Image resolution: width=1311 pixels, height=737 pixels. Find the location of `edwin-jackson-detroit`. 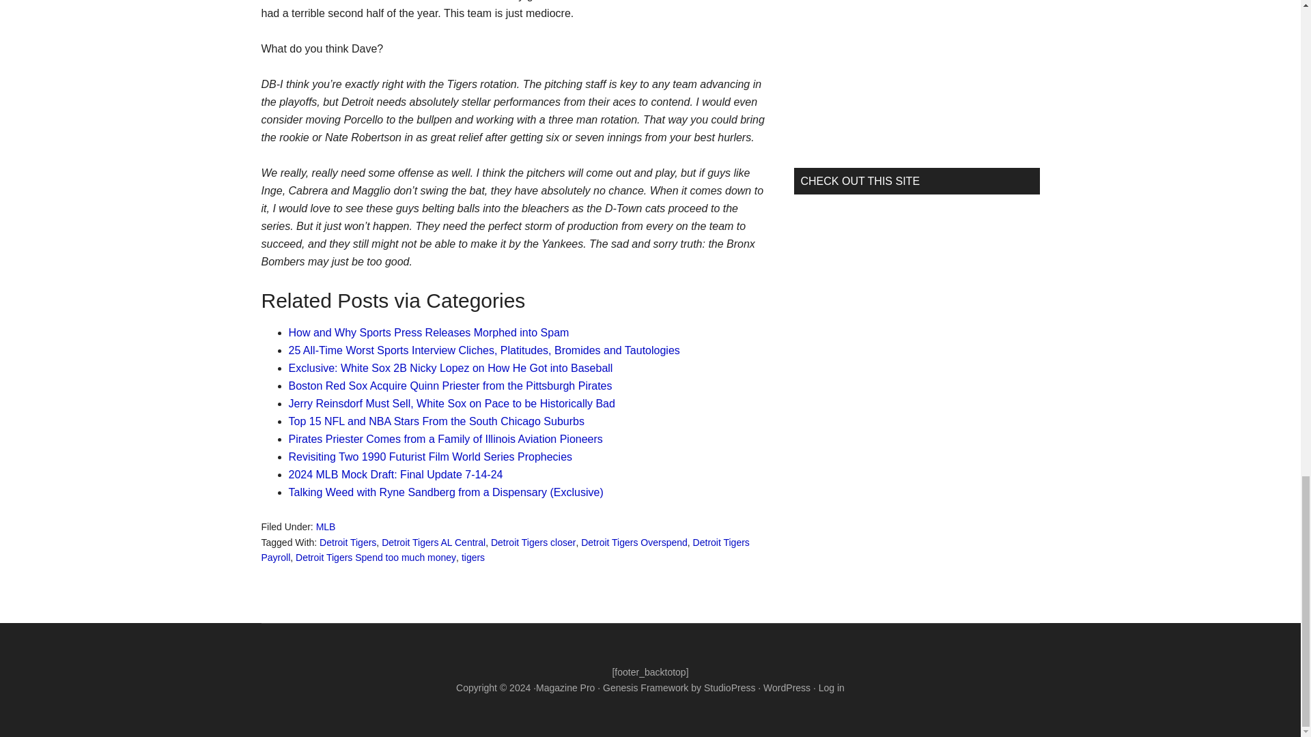

edwin-jackson-detroit is located at coordinates (684, 7).